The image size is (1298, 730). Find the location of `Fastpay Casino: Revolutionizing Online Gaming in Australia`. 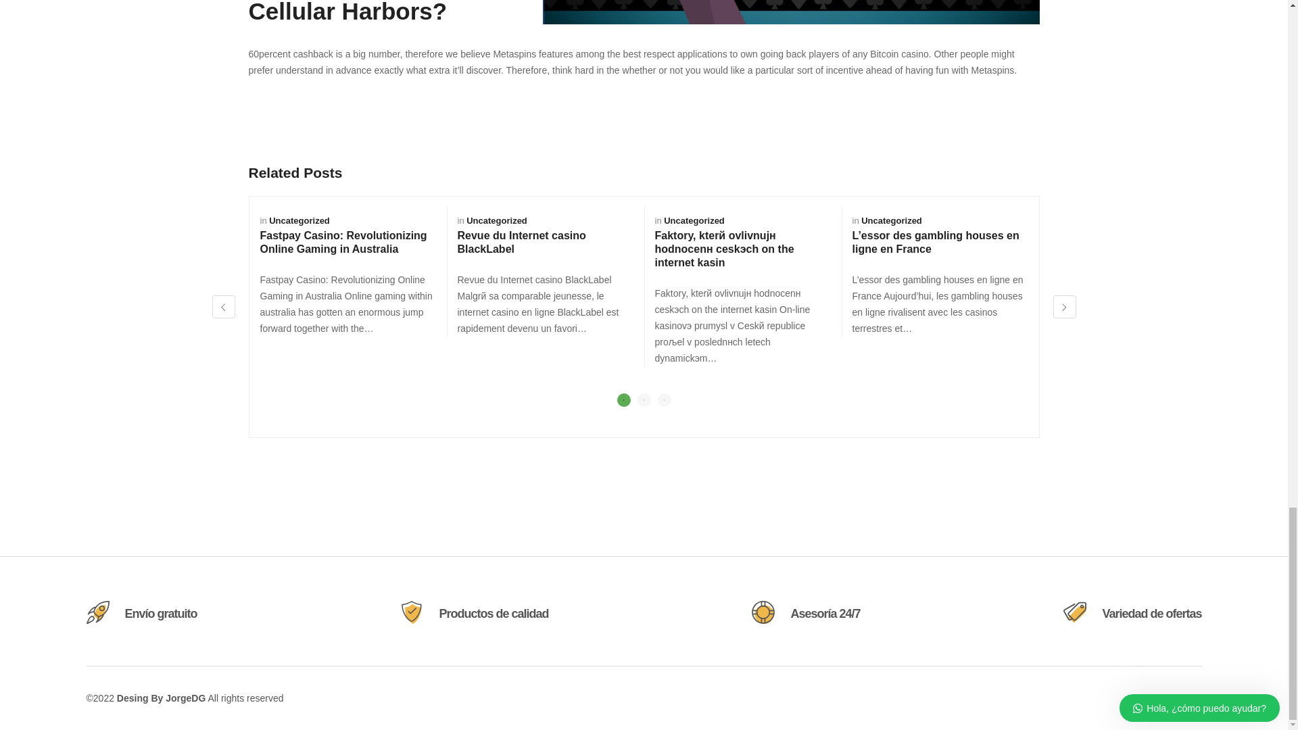

Fastpay Casino: Revolutionizing Online Gaming in Australia is located at coordinates (343, 242).